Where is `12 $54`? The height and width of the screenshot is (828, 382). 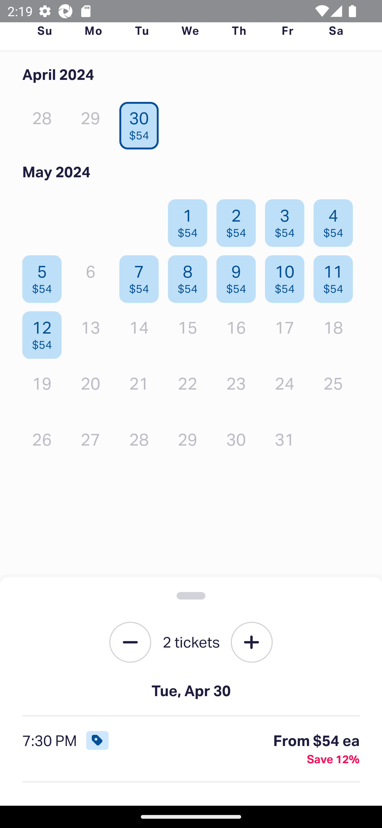 12 $54 is located at coordinates (45, 332).